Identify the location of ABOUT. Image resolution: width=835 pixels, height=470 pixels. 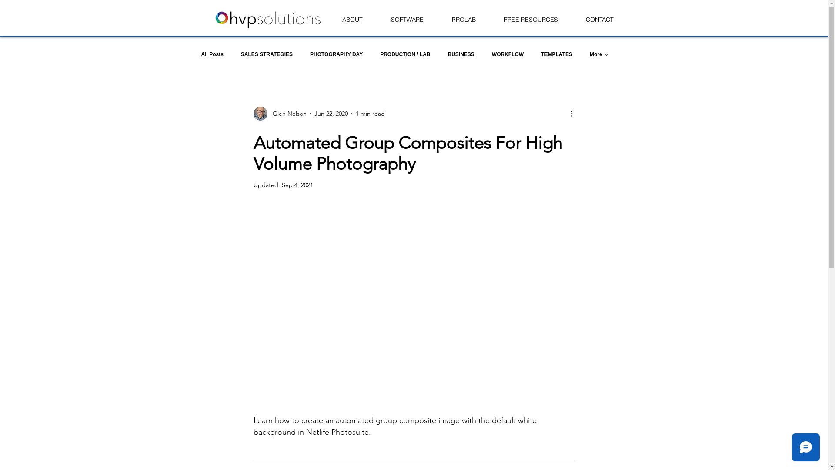
(352, 20).